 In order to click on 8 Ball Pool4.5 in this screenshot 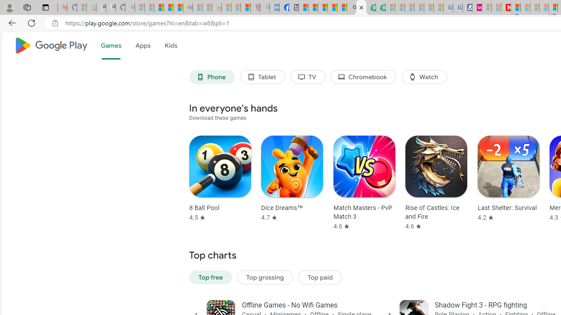, I will do `click(217, 183)`.